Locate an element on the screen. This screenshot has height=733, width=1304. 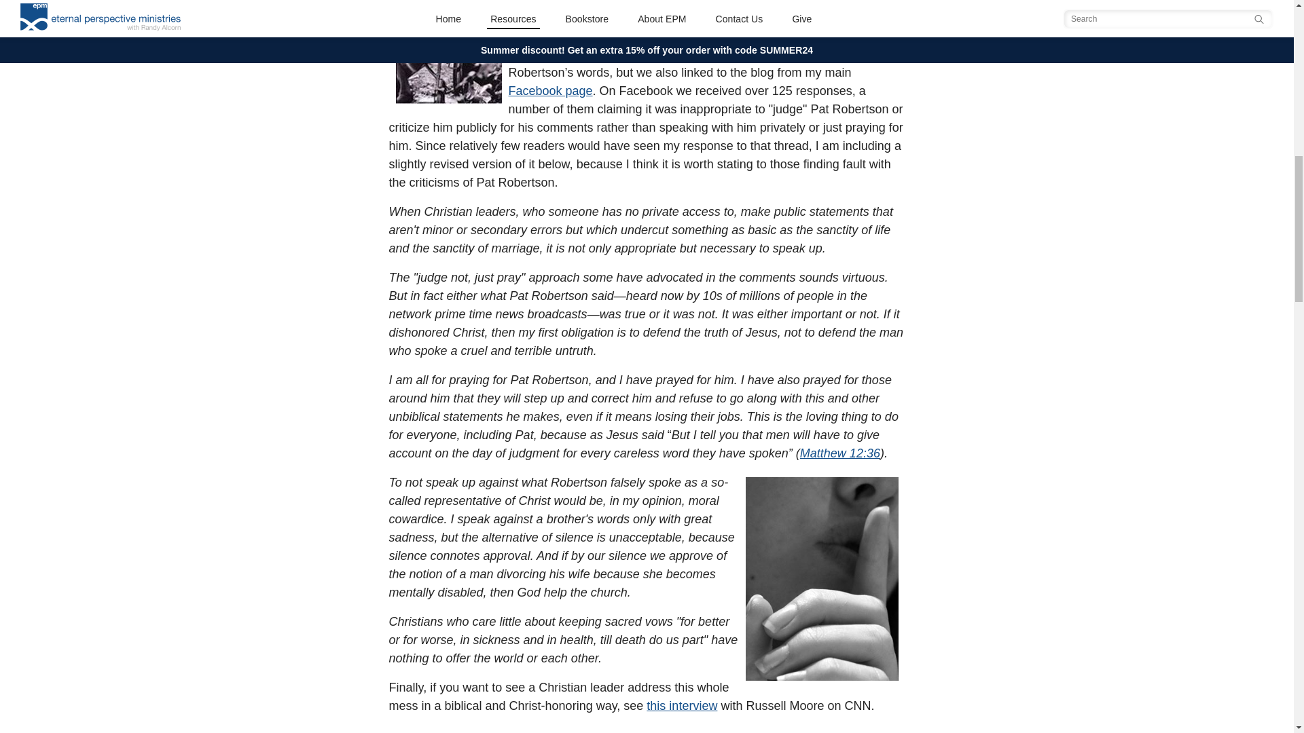
Facebook page is located at coordinates (550, 91).